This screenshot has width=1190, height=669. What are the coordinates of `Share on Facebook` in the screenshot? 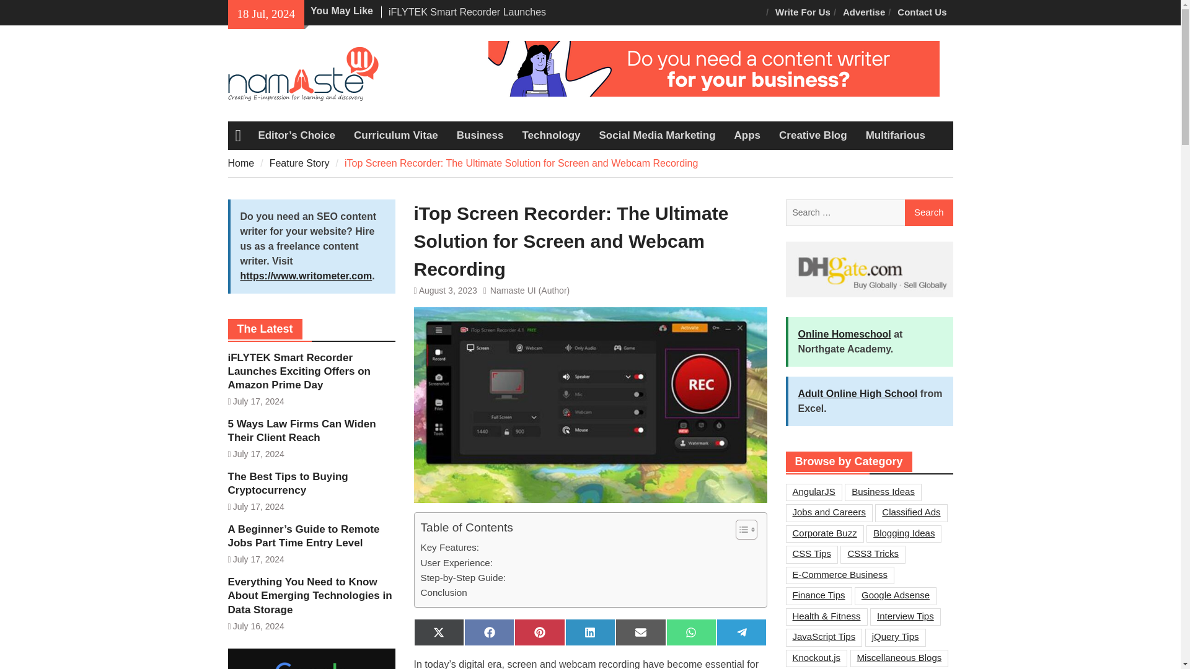 It's located at (488, 632).